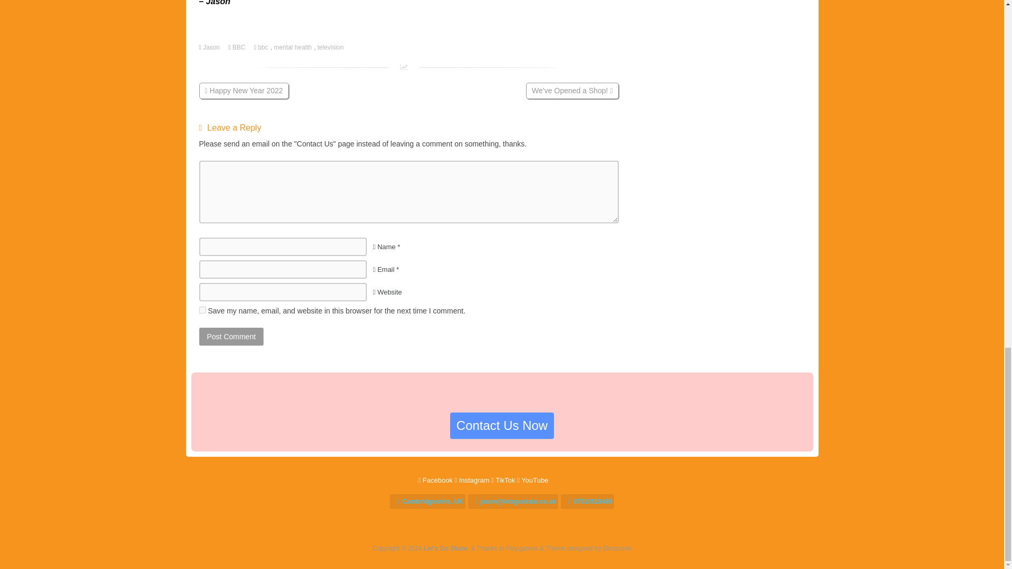 This screenshot has width=1012, height=569. Describe the element at coordinates (202, 310) in the screenshot. I see `yes` at that location.